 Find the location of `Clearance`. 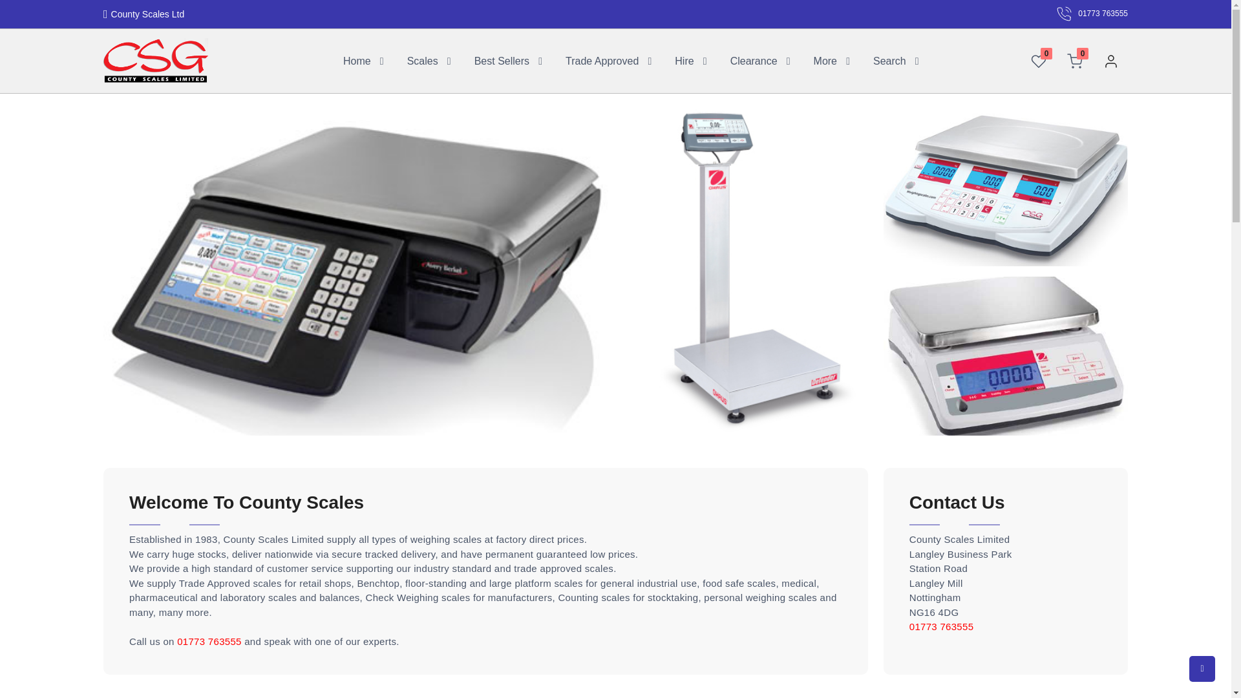

Clearance is located at coordinates (753, 61).